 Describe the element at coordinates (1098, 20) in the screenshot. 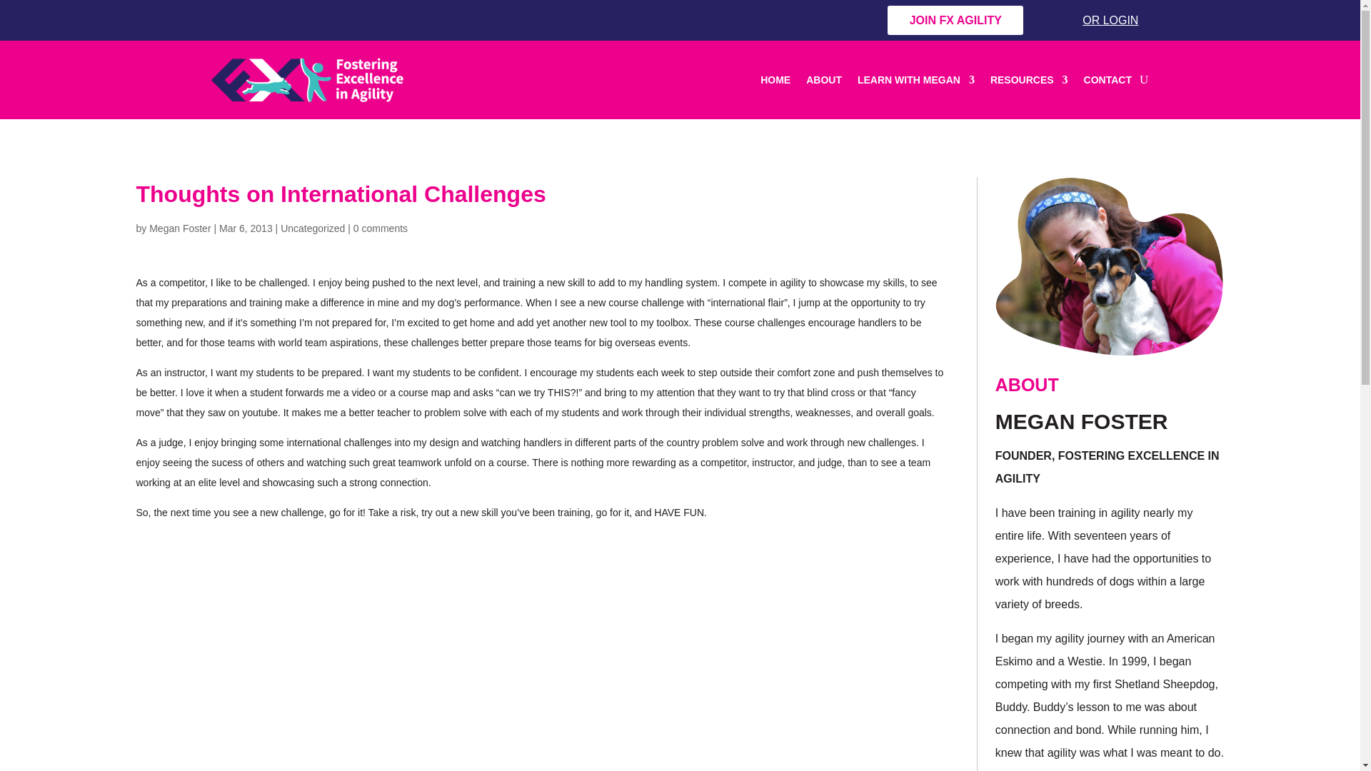

I see `OR LOGIN` at that location.